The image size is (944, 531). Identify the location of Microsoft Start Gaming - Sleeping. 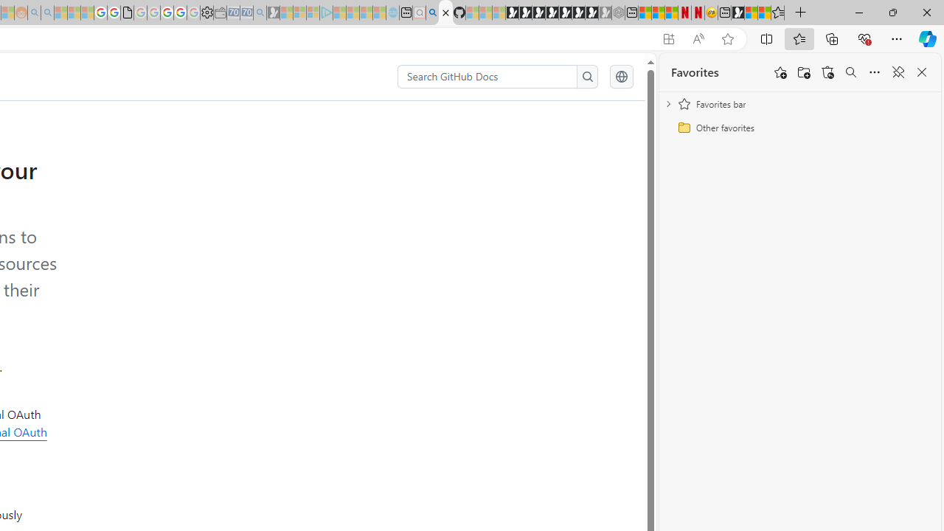
(273, 13).